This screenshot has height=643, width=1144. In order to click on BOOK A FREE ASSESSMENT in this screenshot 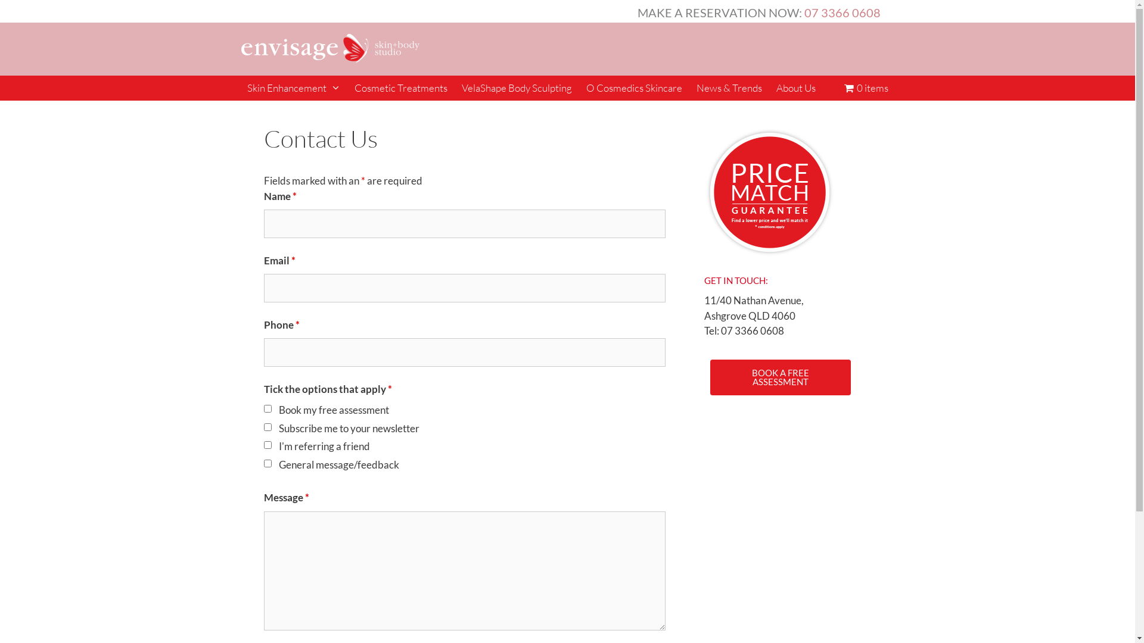, I will do `click(781, 377)`.